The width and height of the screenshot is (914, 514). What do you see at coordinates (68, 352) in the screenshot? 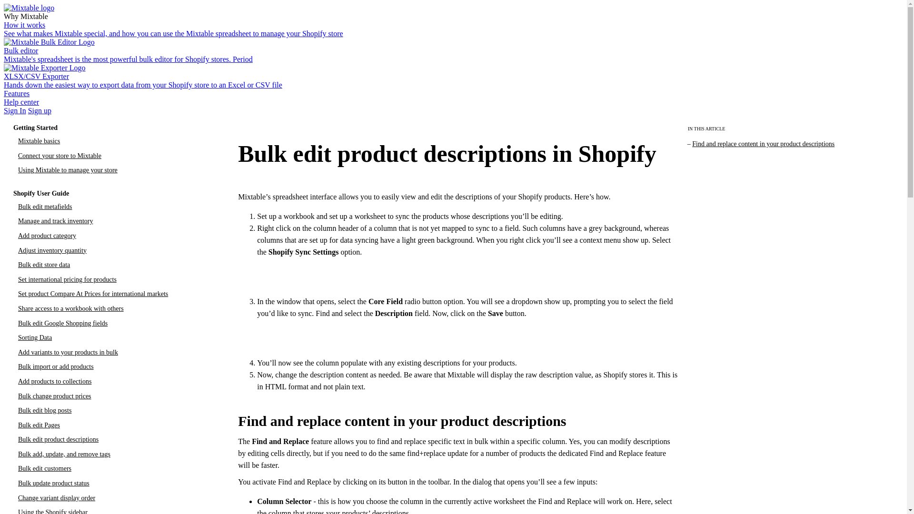
I see `Add variants to your products in bulk` at bounding box center [68, 352].